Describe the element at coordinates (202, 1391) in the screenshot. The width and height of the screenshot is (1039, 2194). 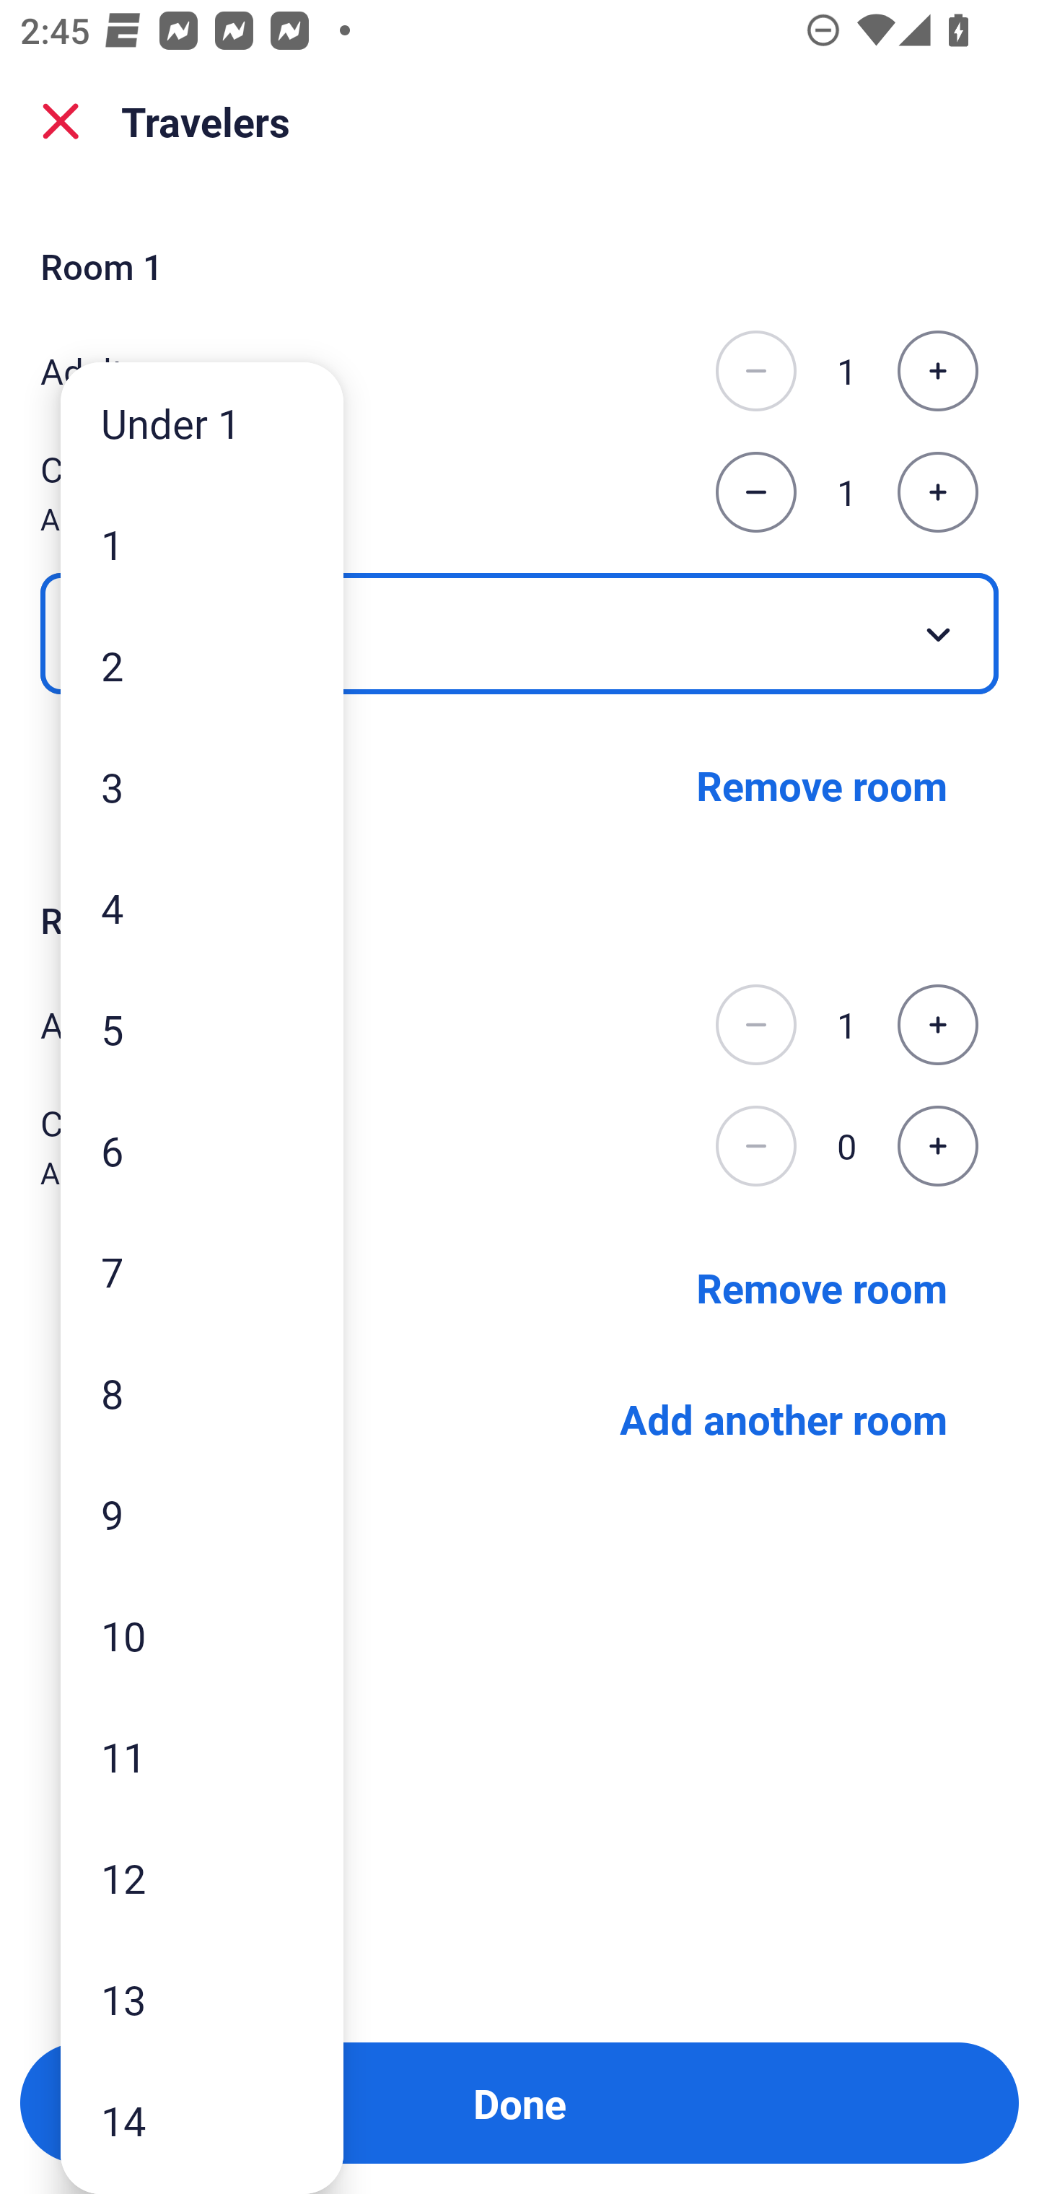
I see `8` at that location.